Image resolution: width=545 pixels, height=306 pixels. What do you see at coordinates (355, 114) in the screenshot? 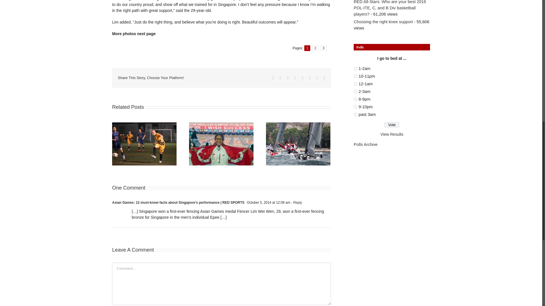
I see `15739` at bounding box center [355, 114].